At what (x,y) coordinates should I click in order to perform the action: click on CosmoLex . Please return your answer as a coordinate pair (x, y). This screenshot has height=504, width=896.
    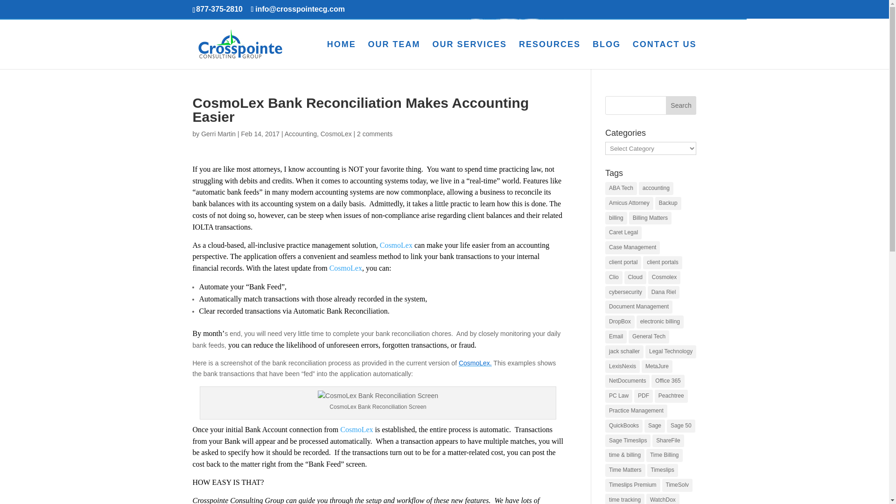
    Looking at the image, I should click on (397, 245).